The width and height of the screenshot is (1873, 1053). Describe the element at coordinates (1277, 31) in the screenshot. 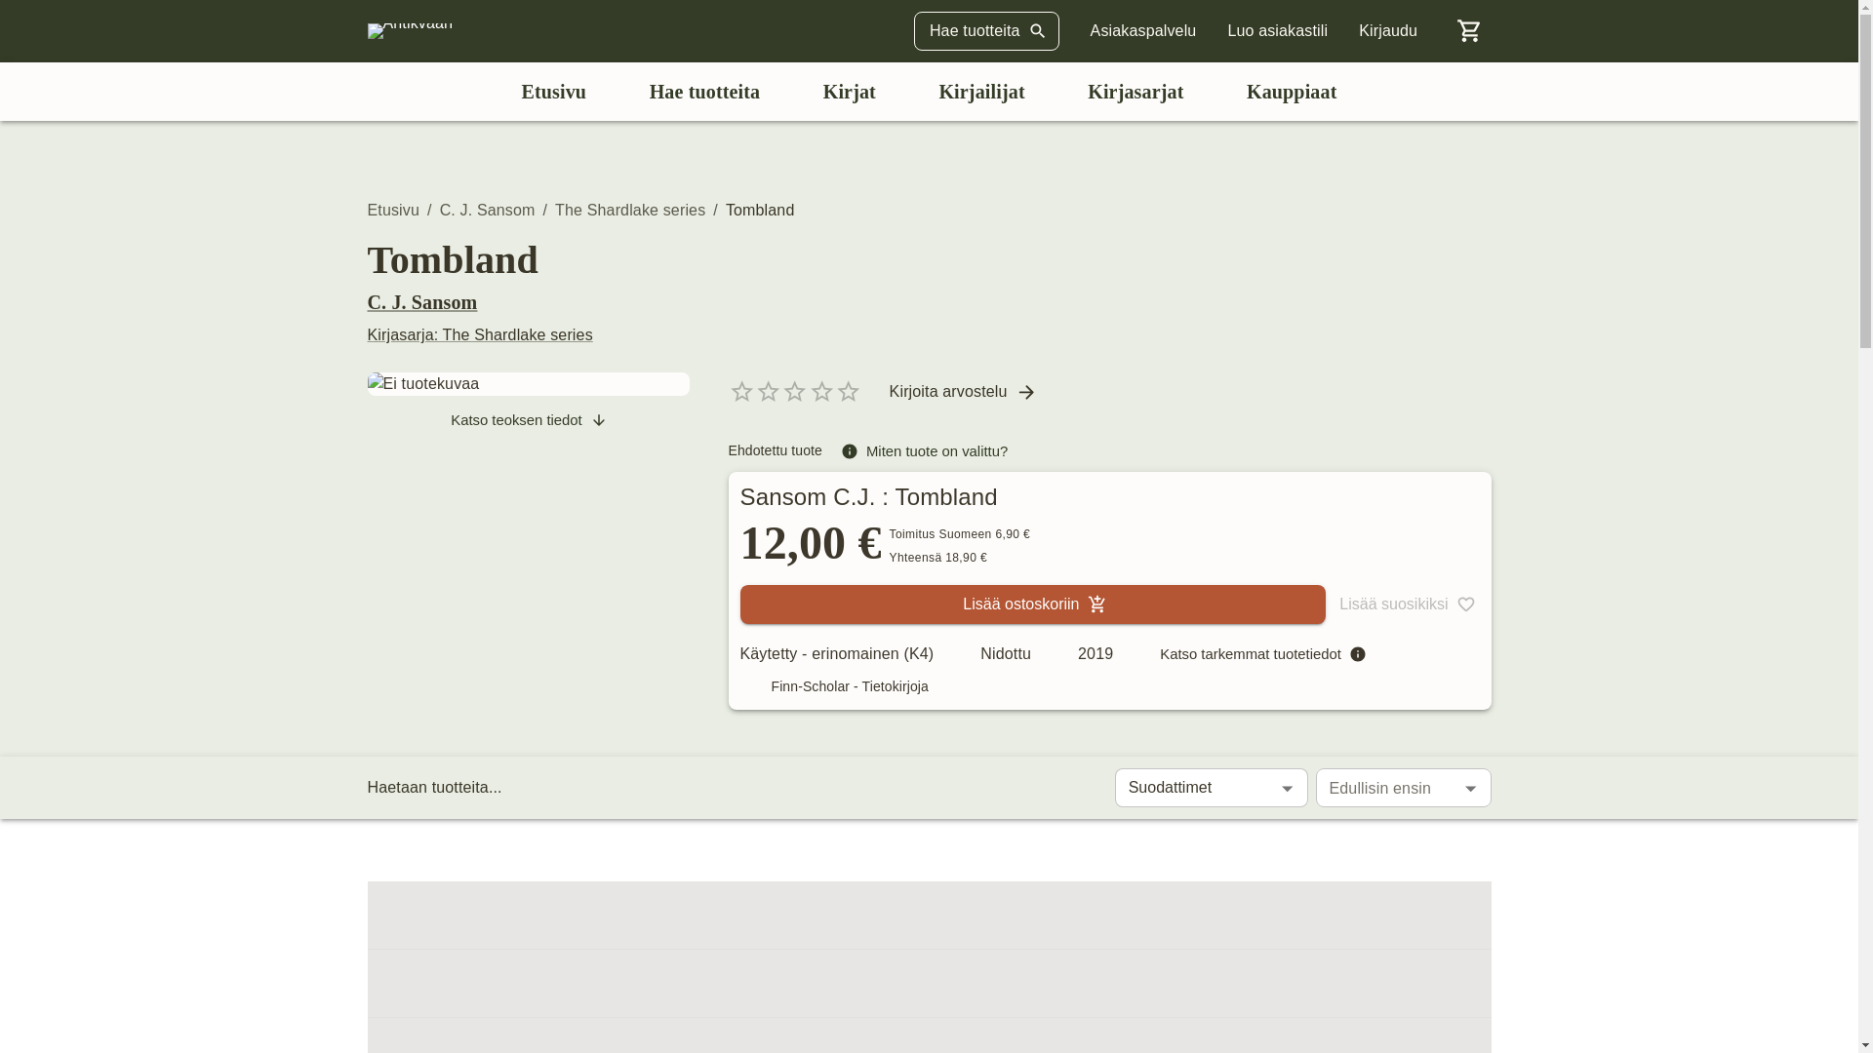

I see `Luo asiakastili` at that location.